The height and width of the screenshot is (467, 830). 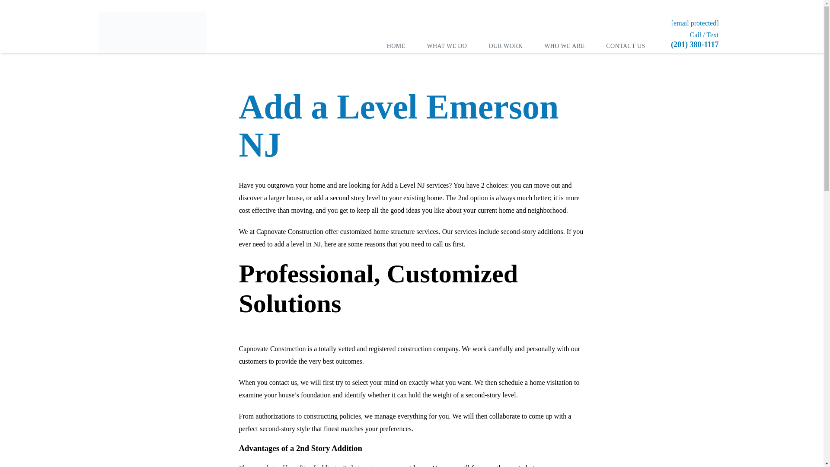 What do you see at coordinates (564, 46) in the screenshot?
I see `WHO WE ARE` at bounding box center [564, 46].